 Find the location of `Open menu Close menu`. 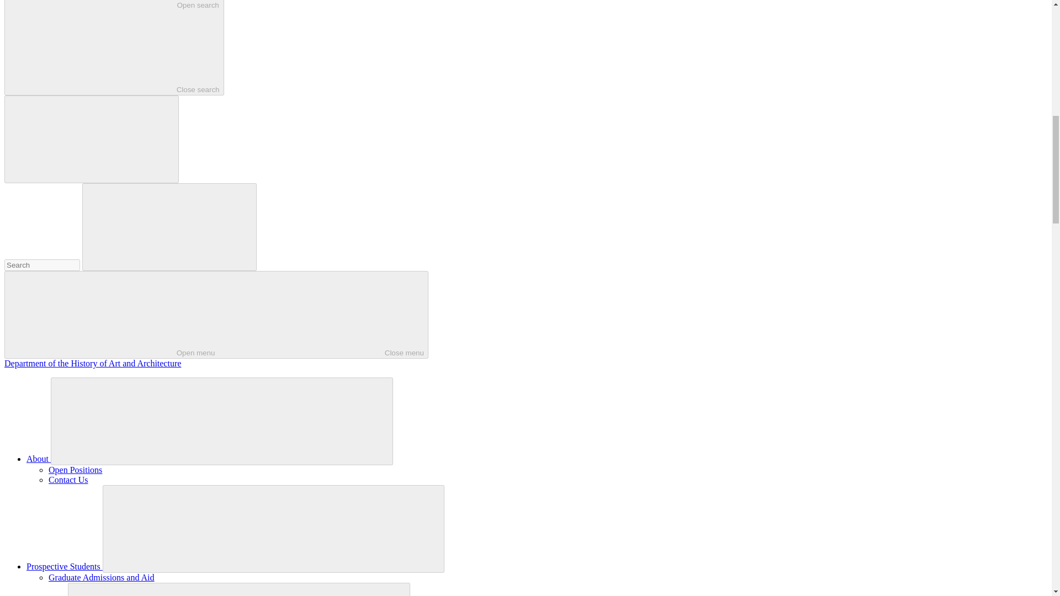

Open menu Close menu is located at coordinates (216, 315).